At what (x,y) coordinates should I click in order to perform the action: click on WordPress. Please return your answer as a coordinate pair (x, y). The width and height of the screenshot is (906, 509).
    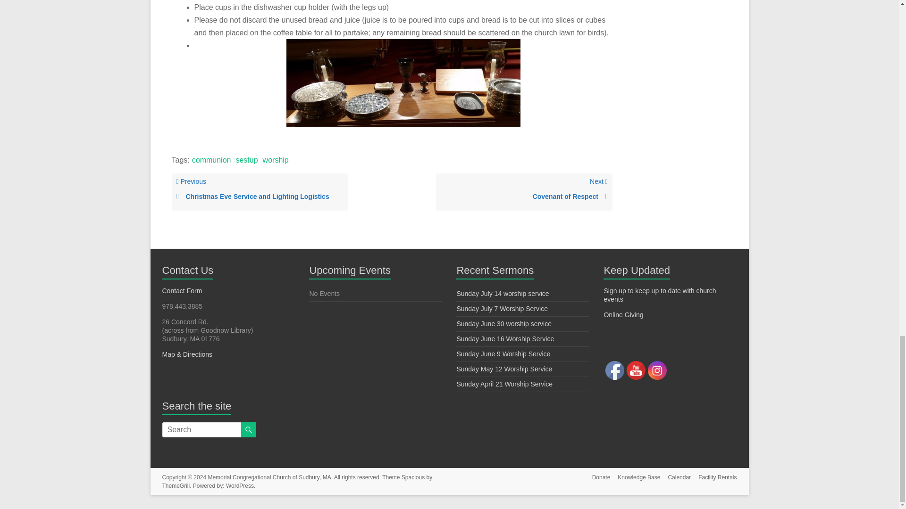
    Looking at the image, I should click on (240, 485).